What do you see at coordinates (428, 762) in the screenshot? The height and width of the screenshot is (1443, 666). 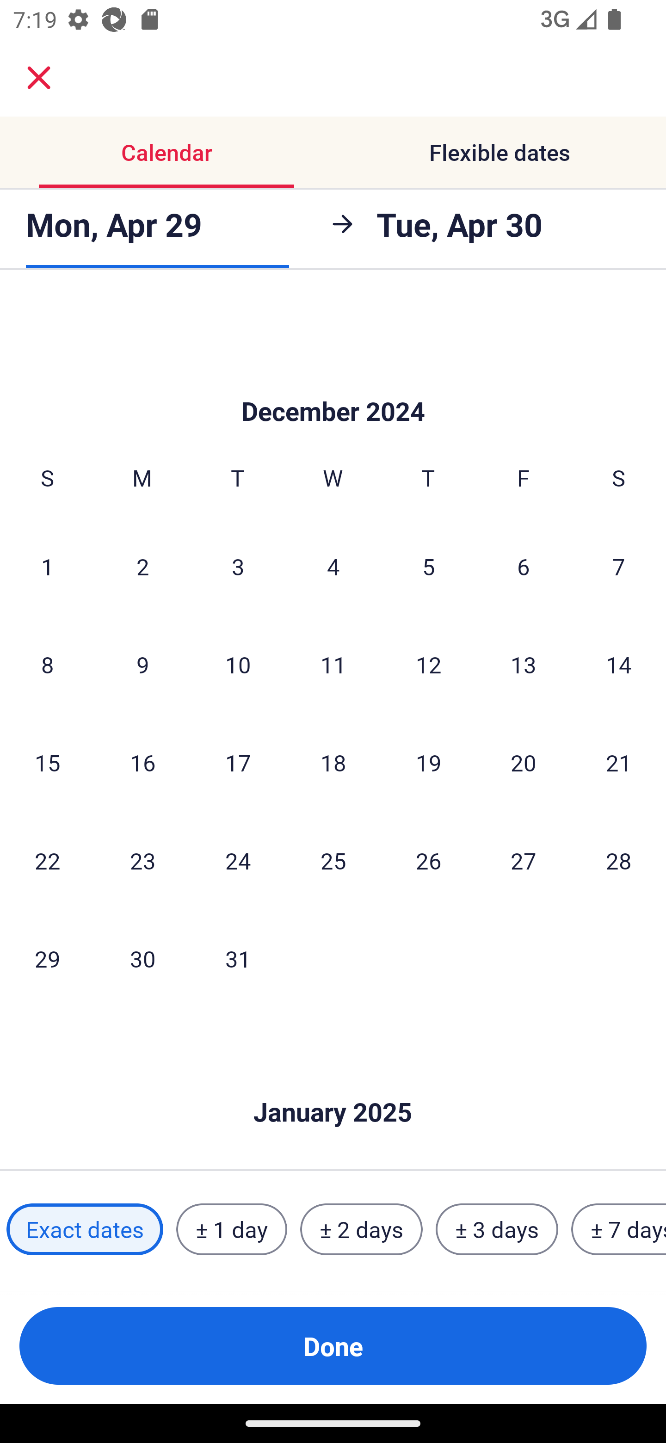 I see `19 Thursday, December 19, 2024` at bounding box center [428, 762].